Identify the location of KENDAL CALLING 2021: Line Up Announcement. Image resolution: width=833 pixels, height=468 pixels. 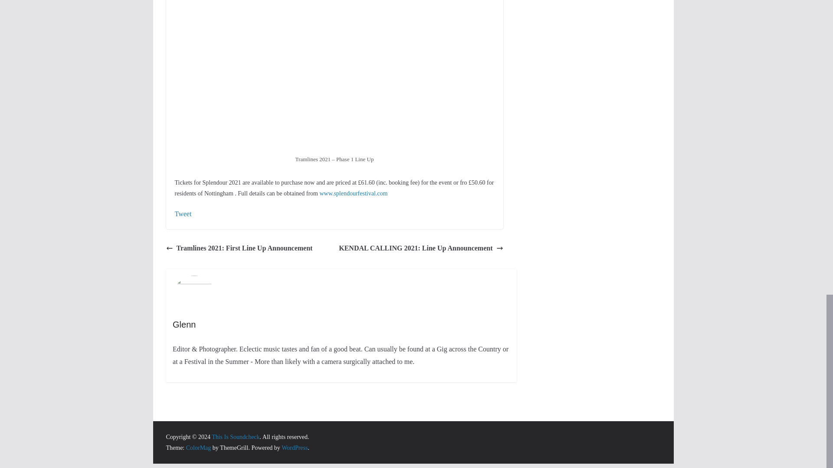
(421, 248).